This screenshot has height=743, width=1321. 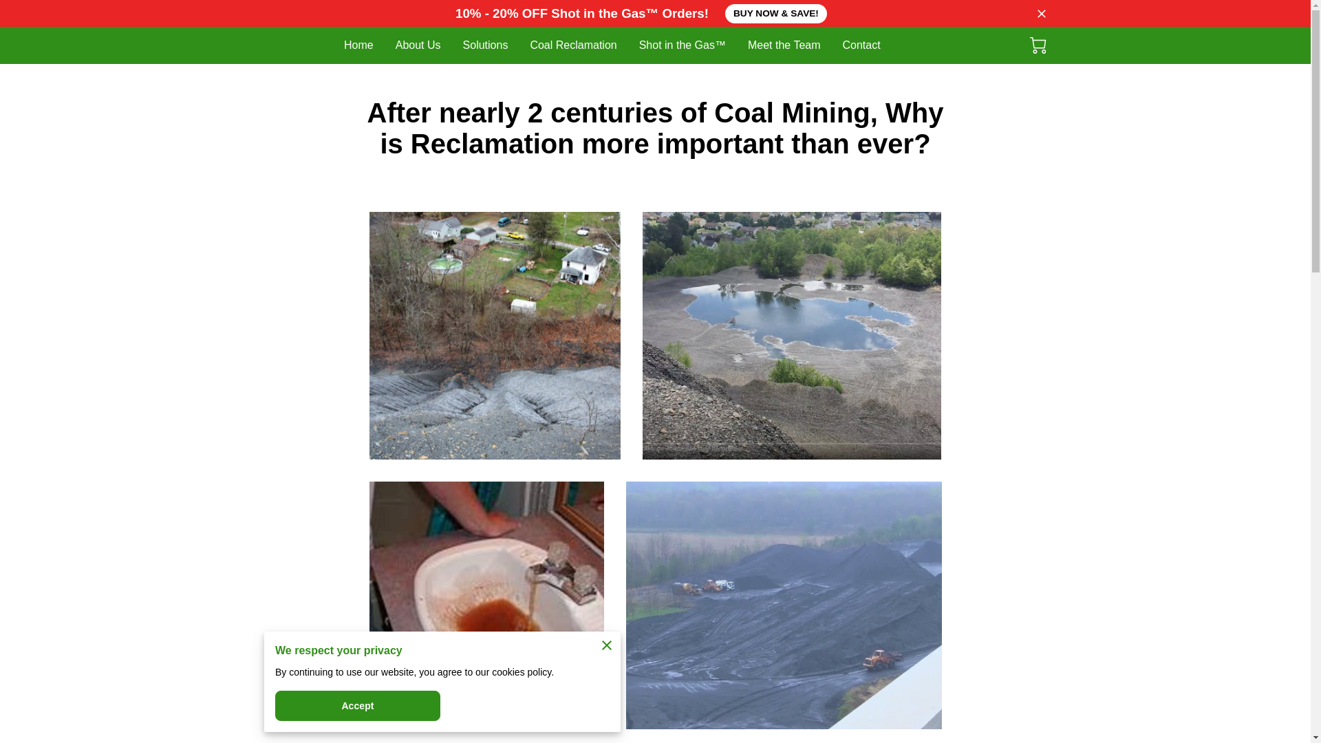 What do you see at coordinates (357, 706) in the screenshot?
I see `Accept` at bounding box center [357, 706].